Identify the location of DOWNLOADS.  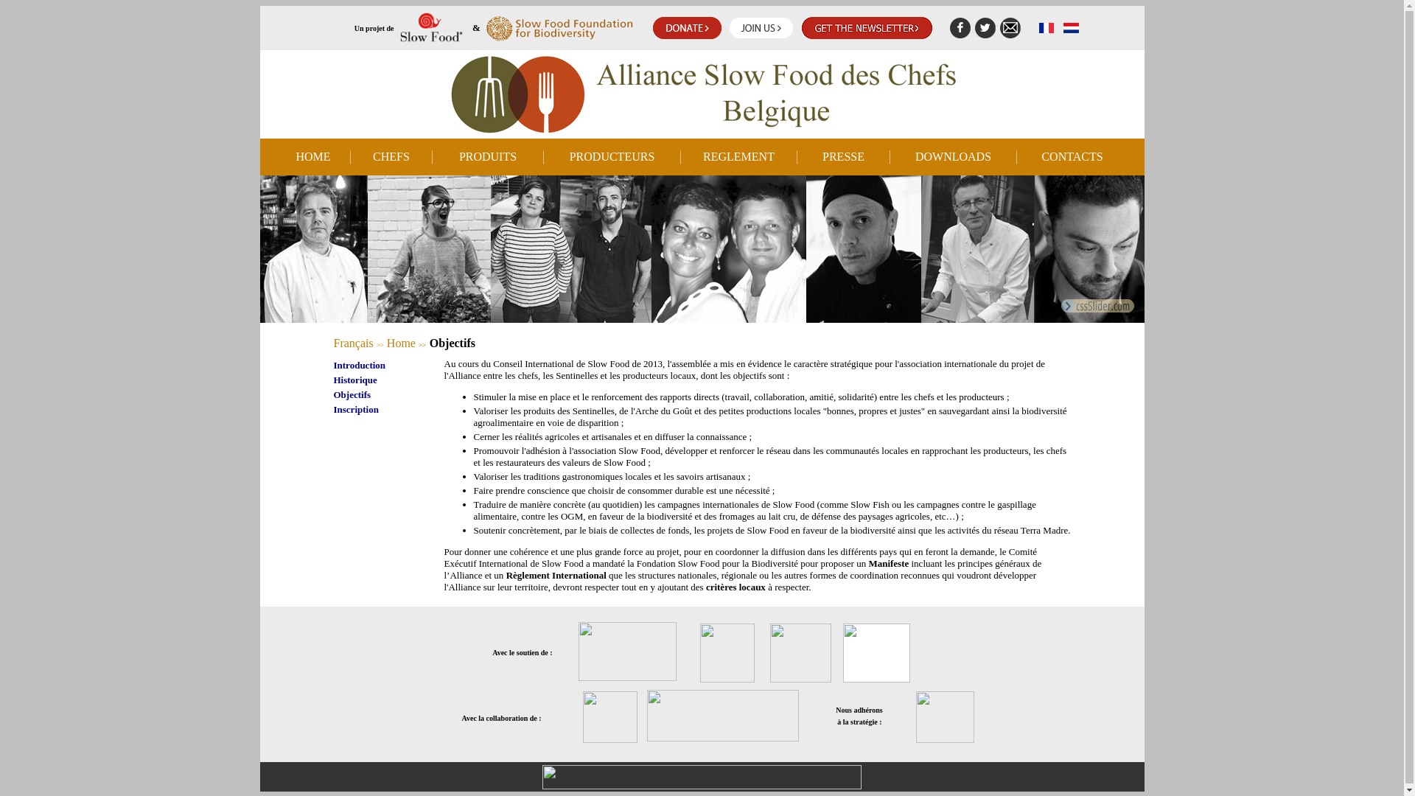
(954, 156).